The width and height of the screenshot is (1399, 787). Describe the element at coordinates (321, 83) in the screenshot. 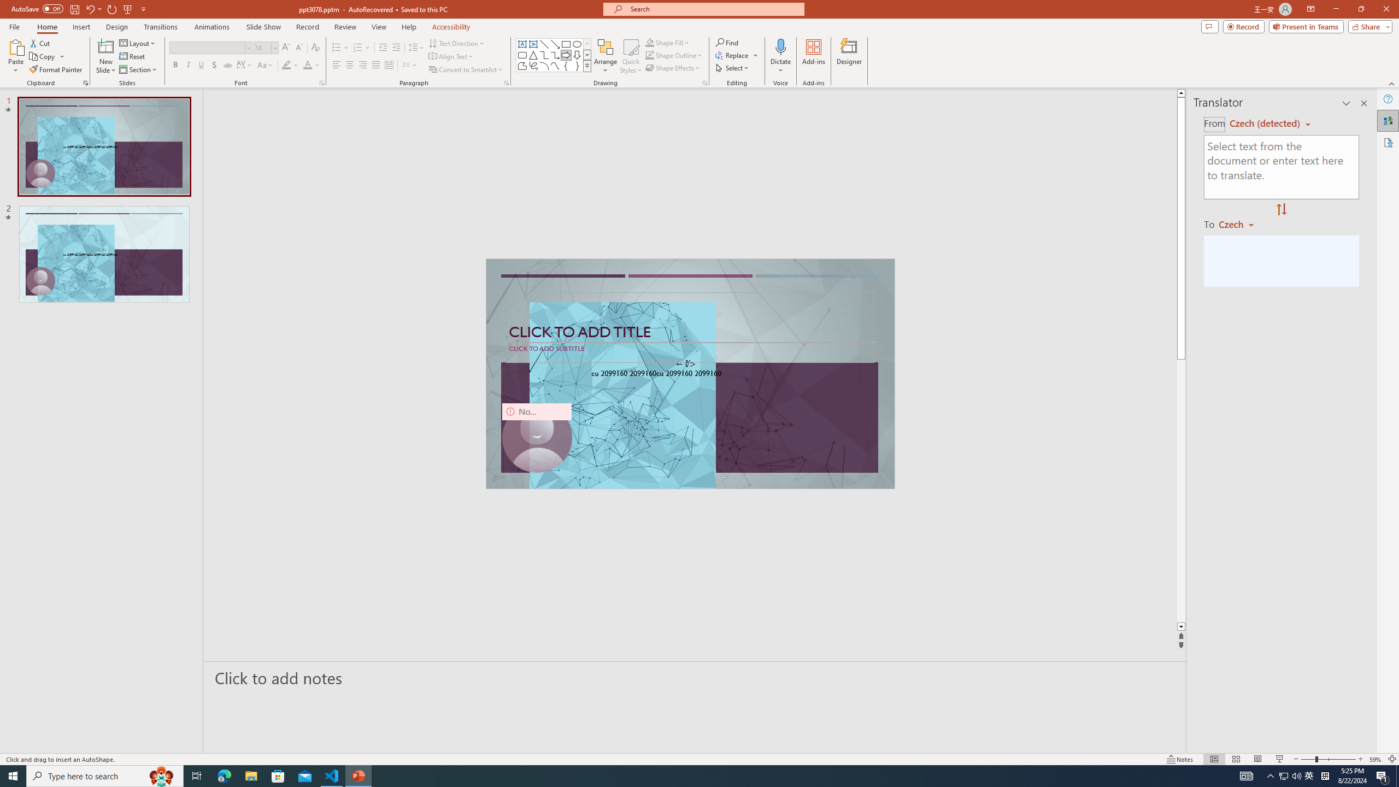

I see `Font...` at that location.